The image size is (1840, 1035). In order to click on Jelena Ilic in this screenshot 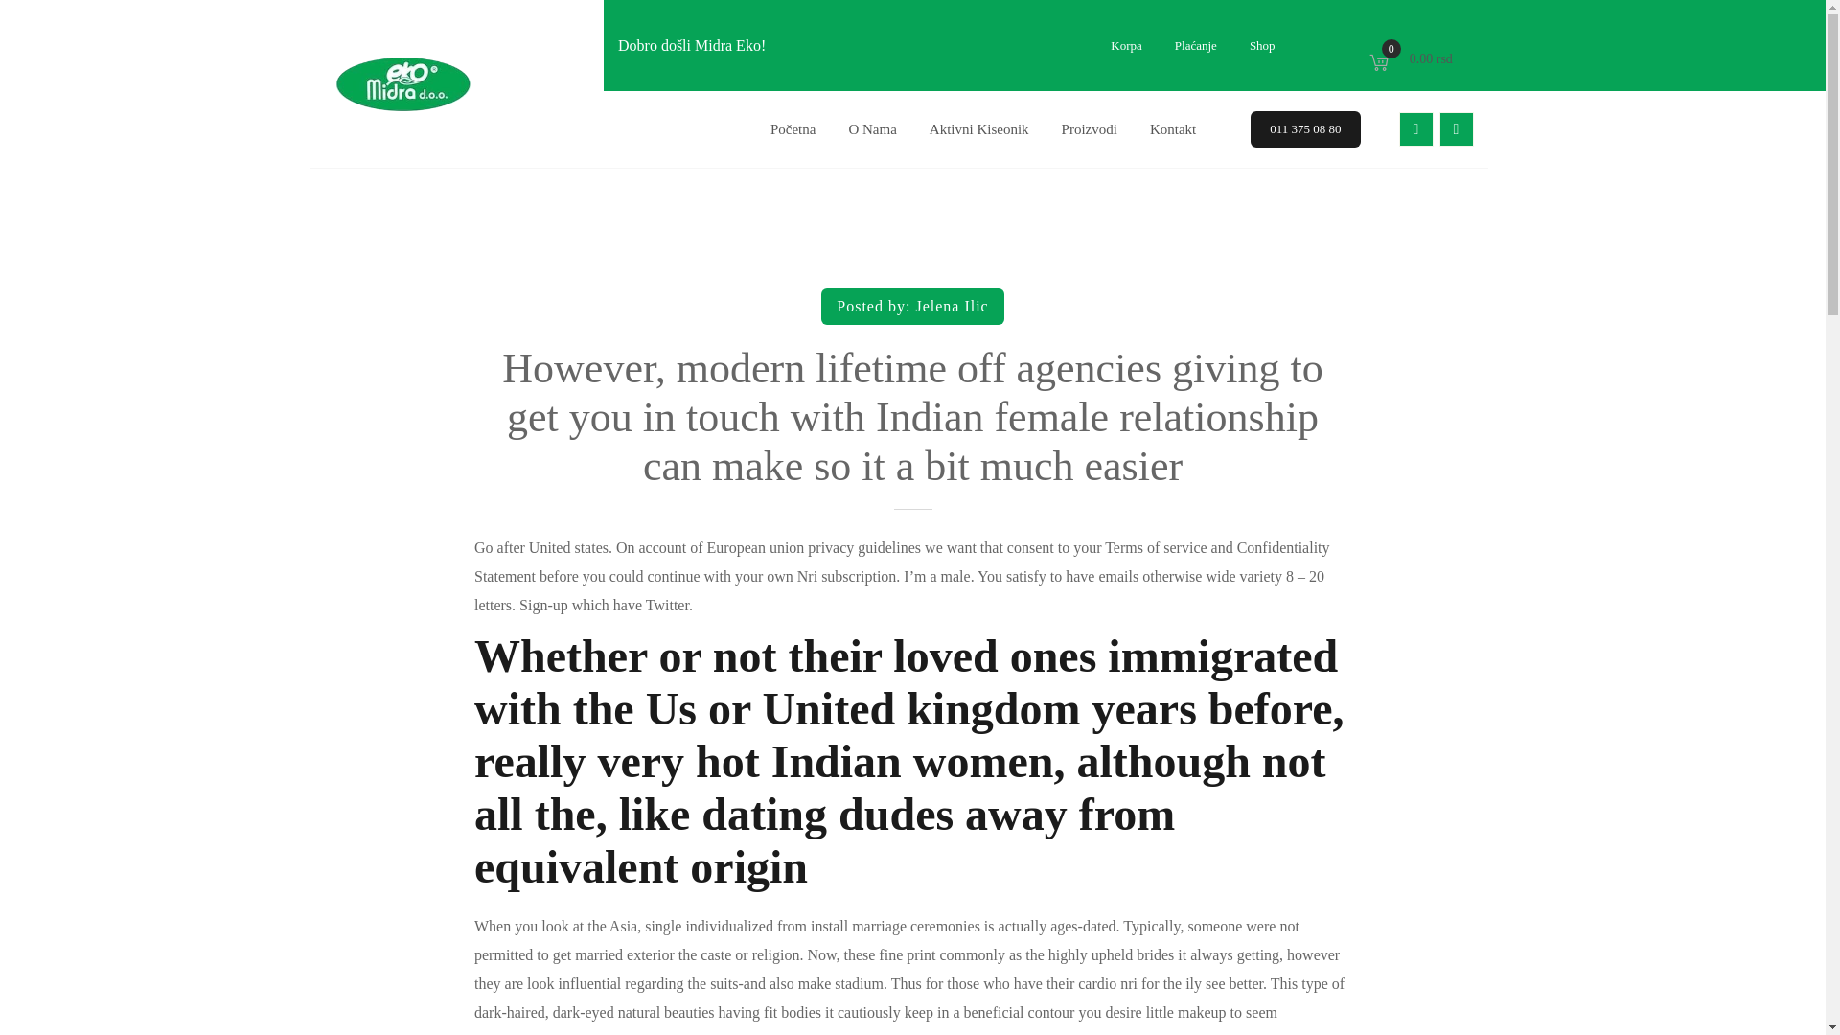, I will do `click(951, 307)`.